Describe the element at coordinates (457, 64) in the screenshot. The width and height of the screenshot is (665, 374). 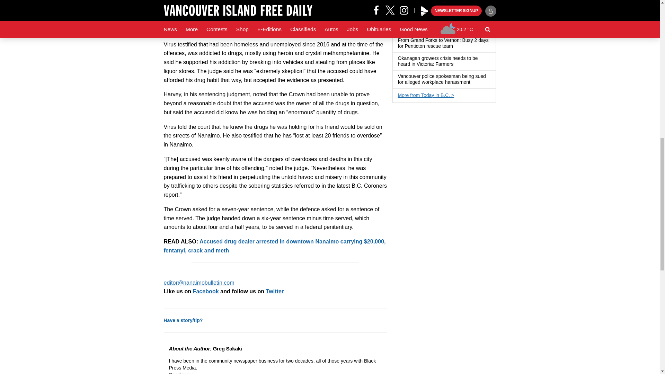
I see `Has a gallery` at that location.